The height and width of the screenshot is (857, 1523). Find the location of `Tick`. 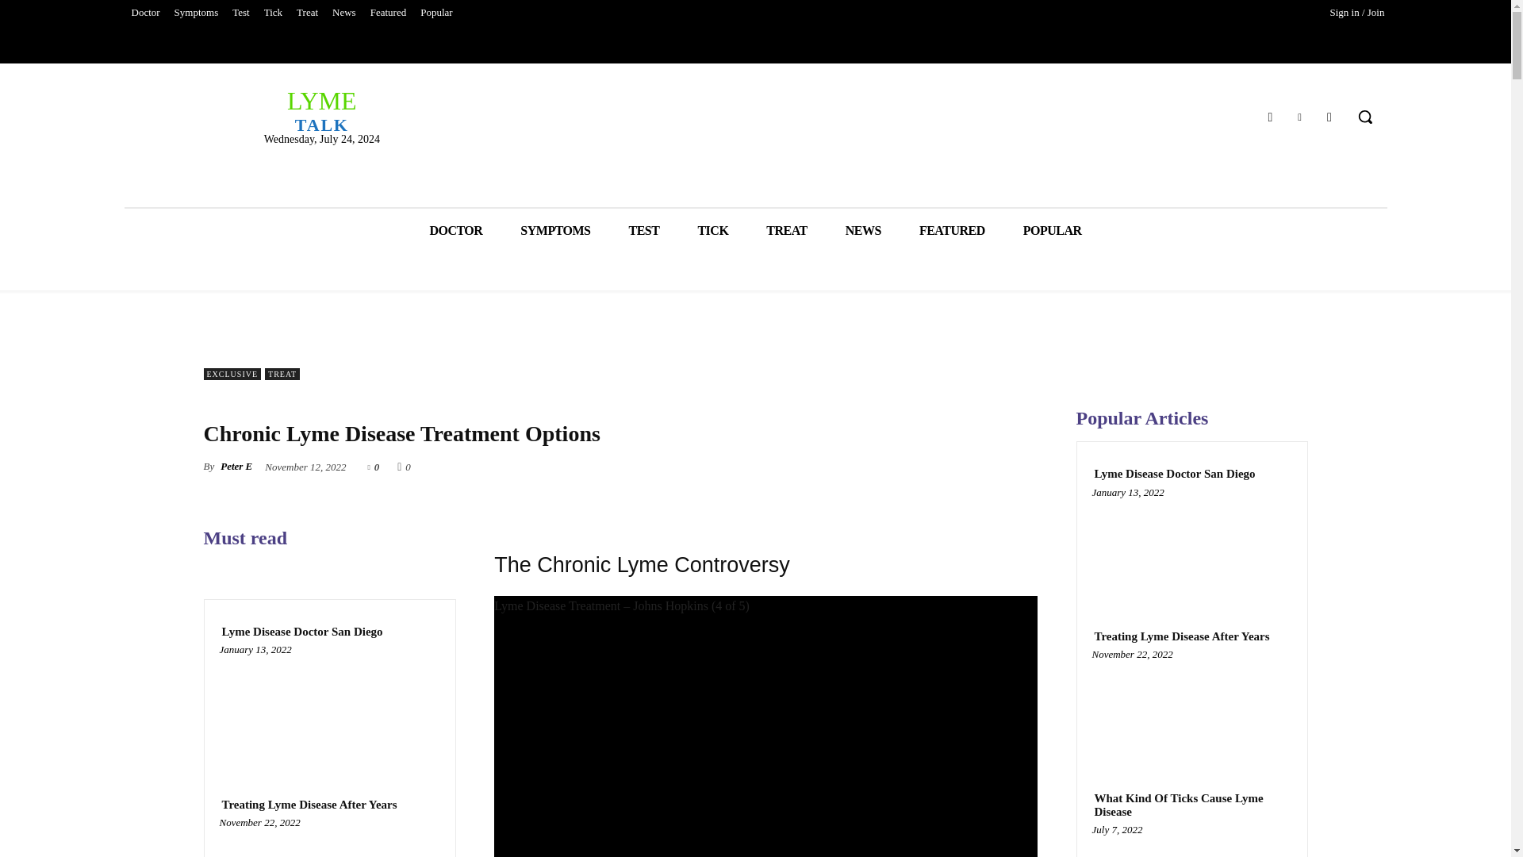

Tick is located at coordinates (301, 632).